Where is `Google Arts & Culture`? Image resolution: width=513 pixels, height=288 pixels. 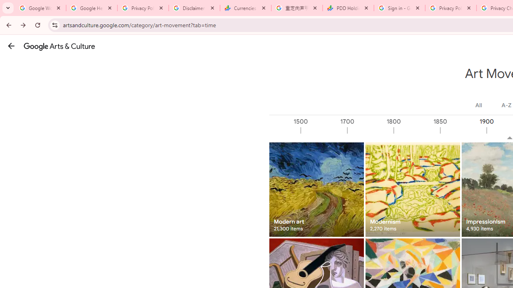 Google Arts & Culture is located at coordinates (59, 46).